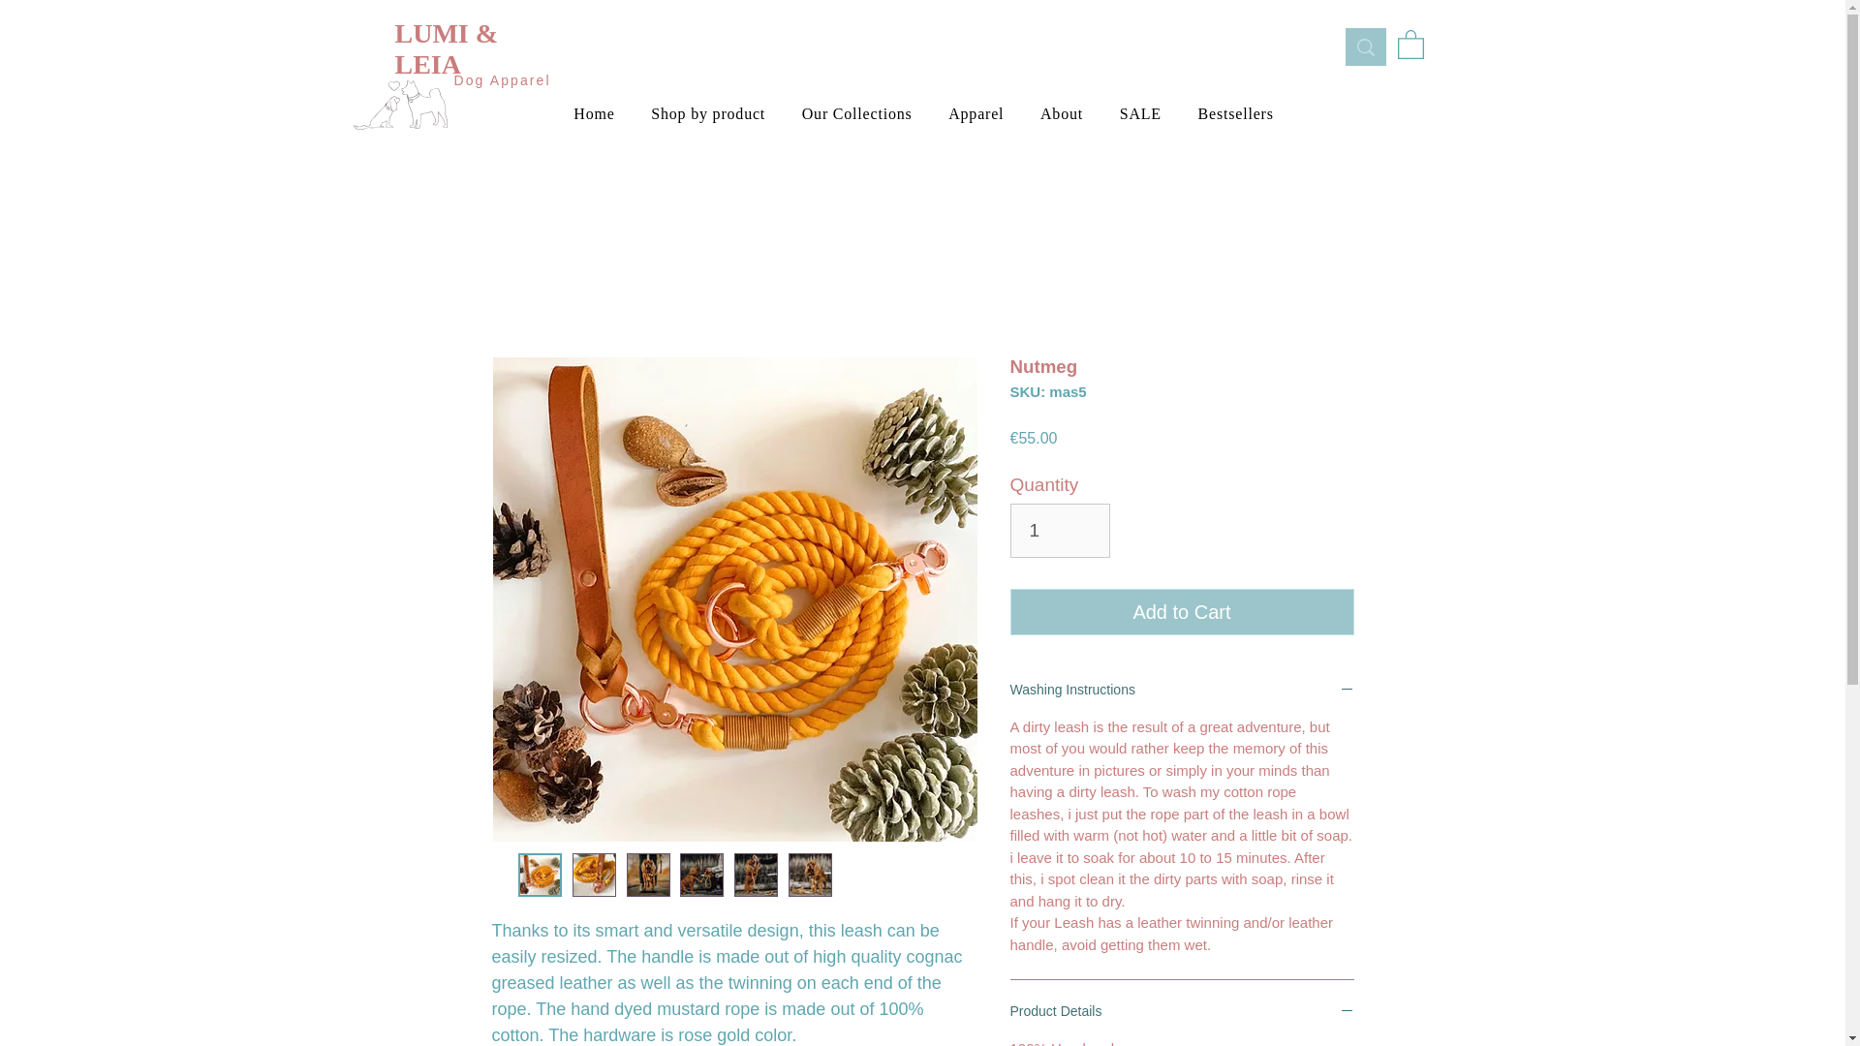 This screenshot has height=1046, width=1860. I want to click on 1, so click(1060, 529).